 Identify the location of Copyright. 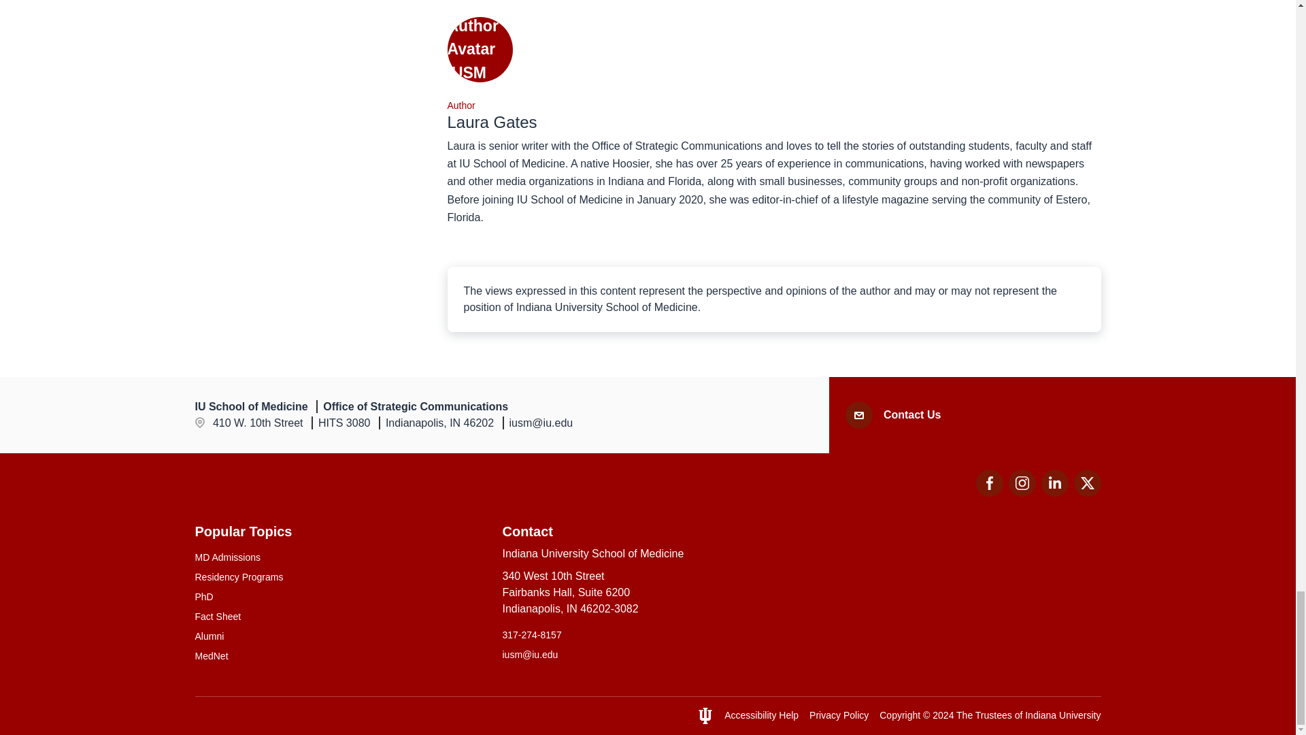
(899, 715).